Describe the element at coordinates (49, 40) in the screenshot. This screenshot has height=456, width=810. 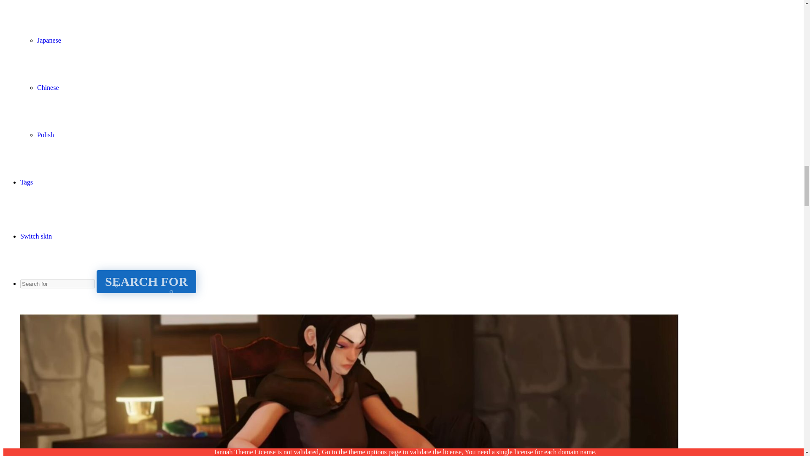
I see `Japanese` at that location.